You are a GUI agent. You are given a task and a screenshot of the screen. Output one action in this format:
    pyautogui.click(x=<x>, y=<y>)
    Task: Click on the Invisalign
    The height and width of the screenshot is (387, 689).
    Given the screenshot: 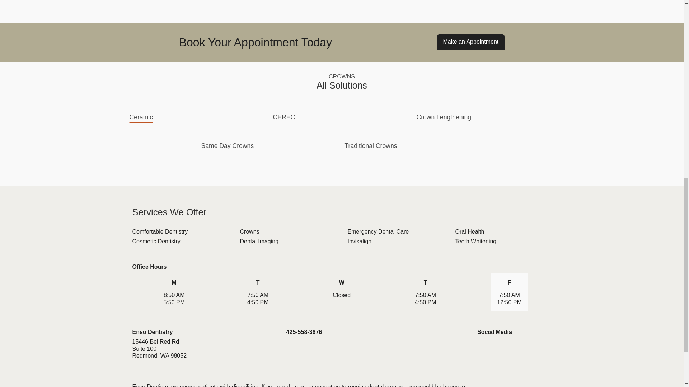 What is the action you would take?
    pyautogui.click(x=359, y=241)
    